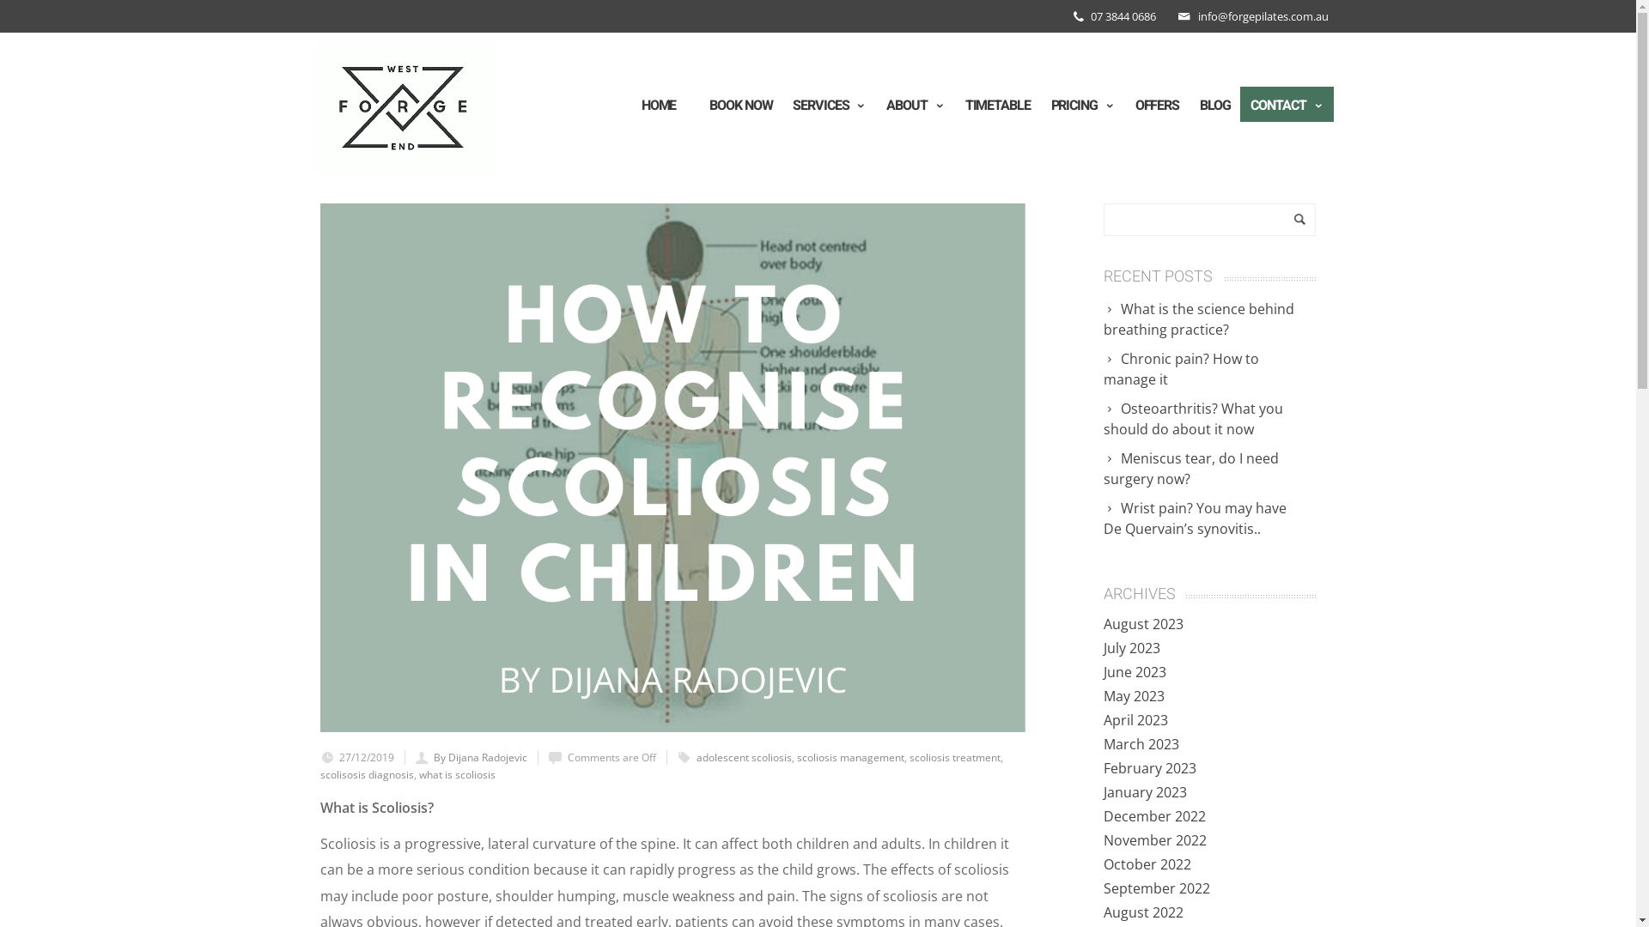 This screenshot has width=1649, height=927. I want to click on September 2022, so click(1157, 888).